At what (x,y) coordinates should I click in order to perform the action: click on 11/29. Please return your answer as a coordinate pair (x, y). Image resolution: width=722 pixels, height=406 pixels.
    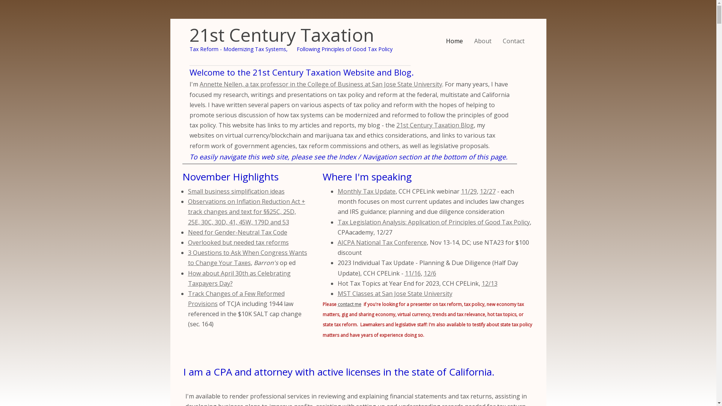
    Looking at the image, I should click on (469, 191).